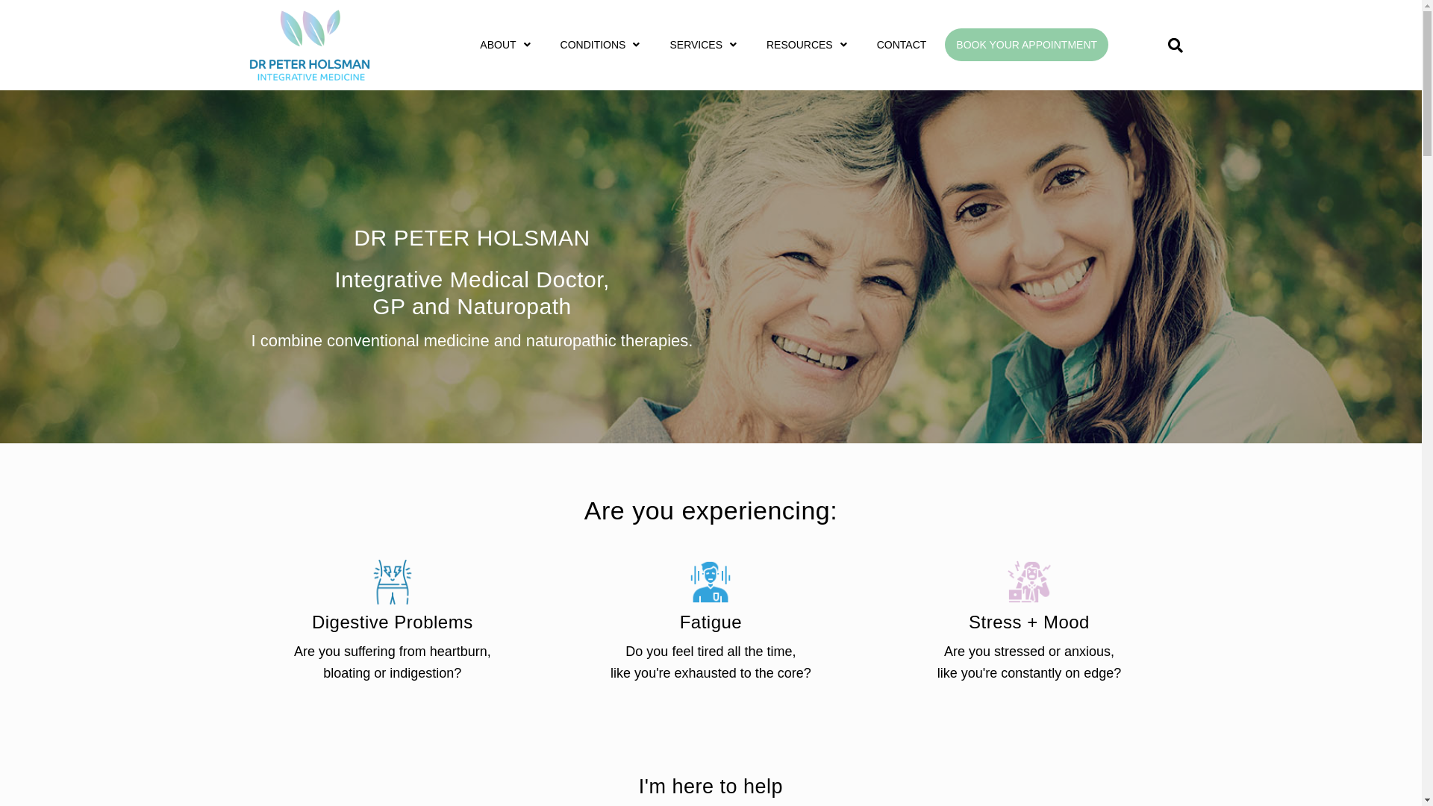 This screenshot has width=1433, height=806. Describe the element at coordinates (600, 45) in the screenshot. I see `CONDITIONS` at that location.